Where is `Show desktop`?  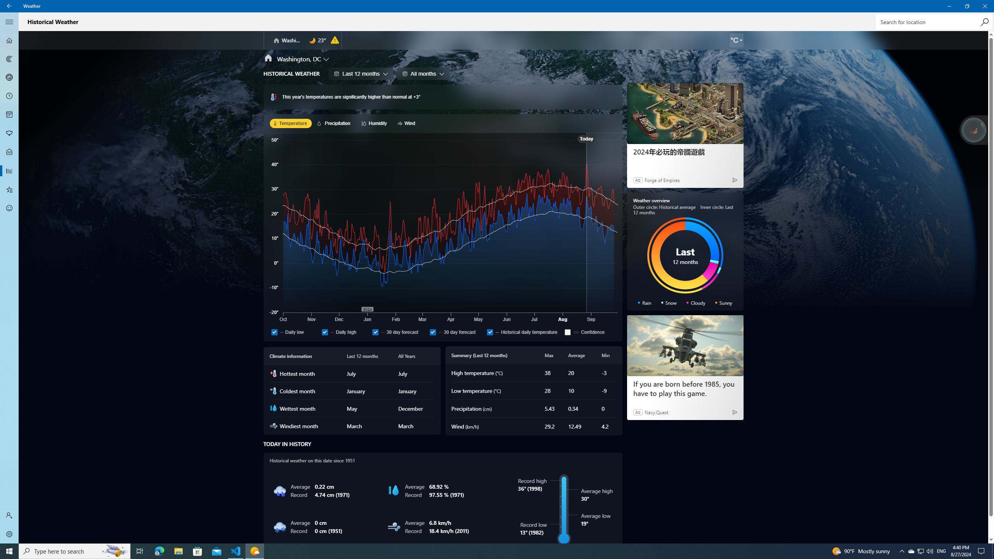 Show desktop is located at coordinates (993, 551).